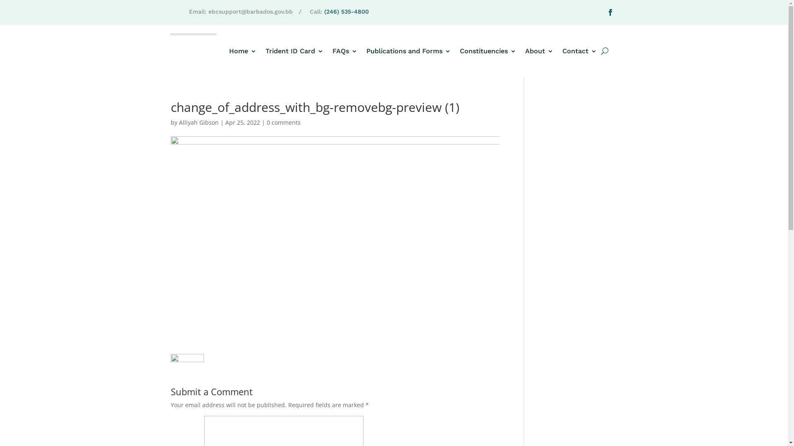  What do you see at coordinates (539, 51) in the screenshot?
I see `About` at bounding box center [539, 51].